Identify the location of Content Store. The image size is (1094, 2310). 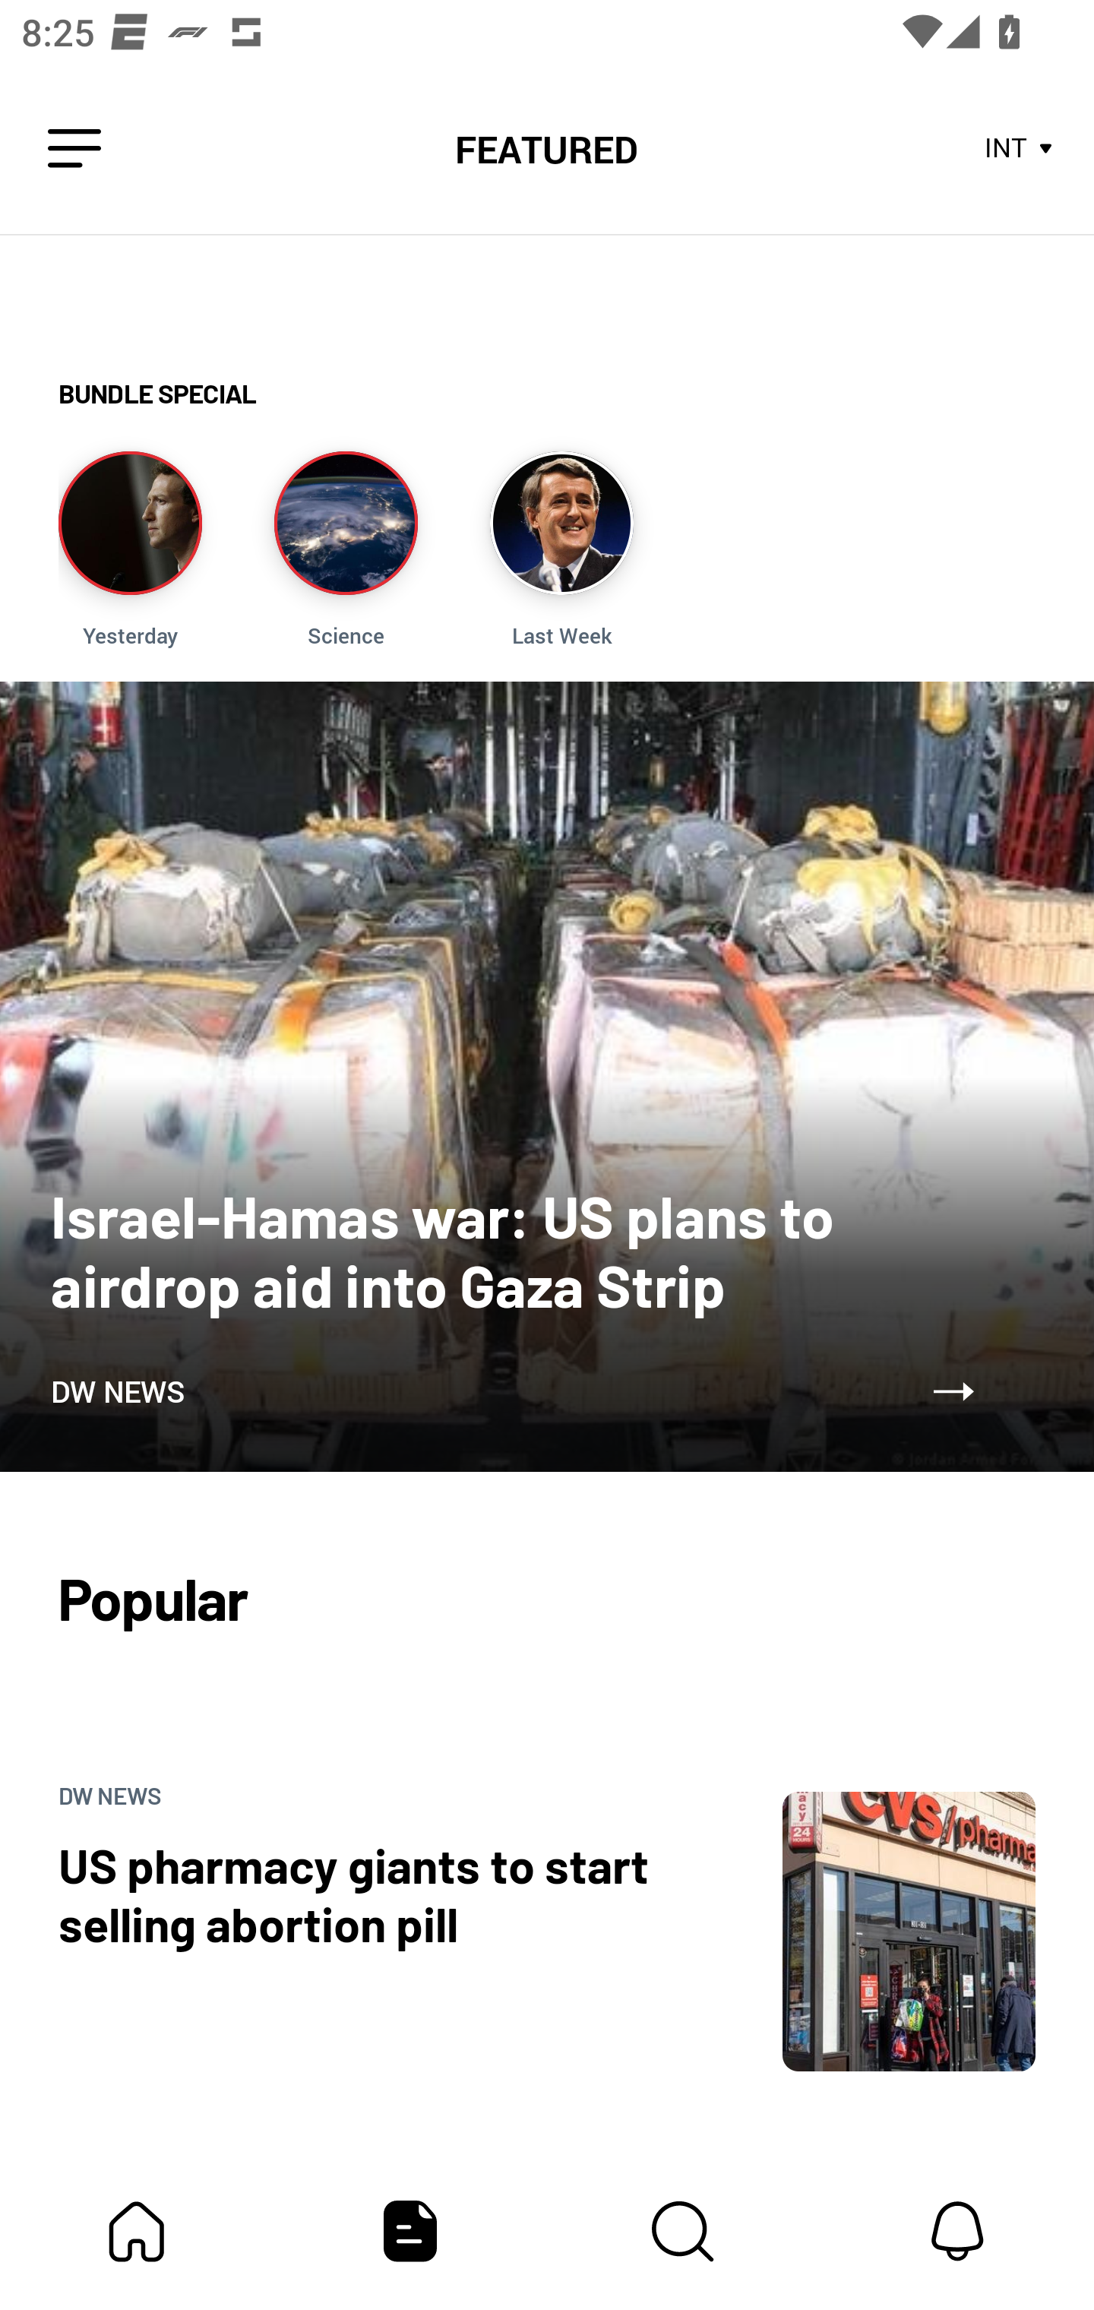
(684, 2231).